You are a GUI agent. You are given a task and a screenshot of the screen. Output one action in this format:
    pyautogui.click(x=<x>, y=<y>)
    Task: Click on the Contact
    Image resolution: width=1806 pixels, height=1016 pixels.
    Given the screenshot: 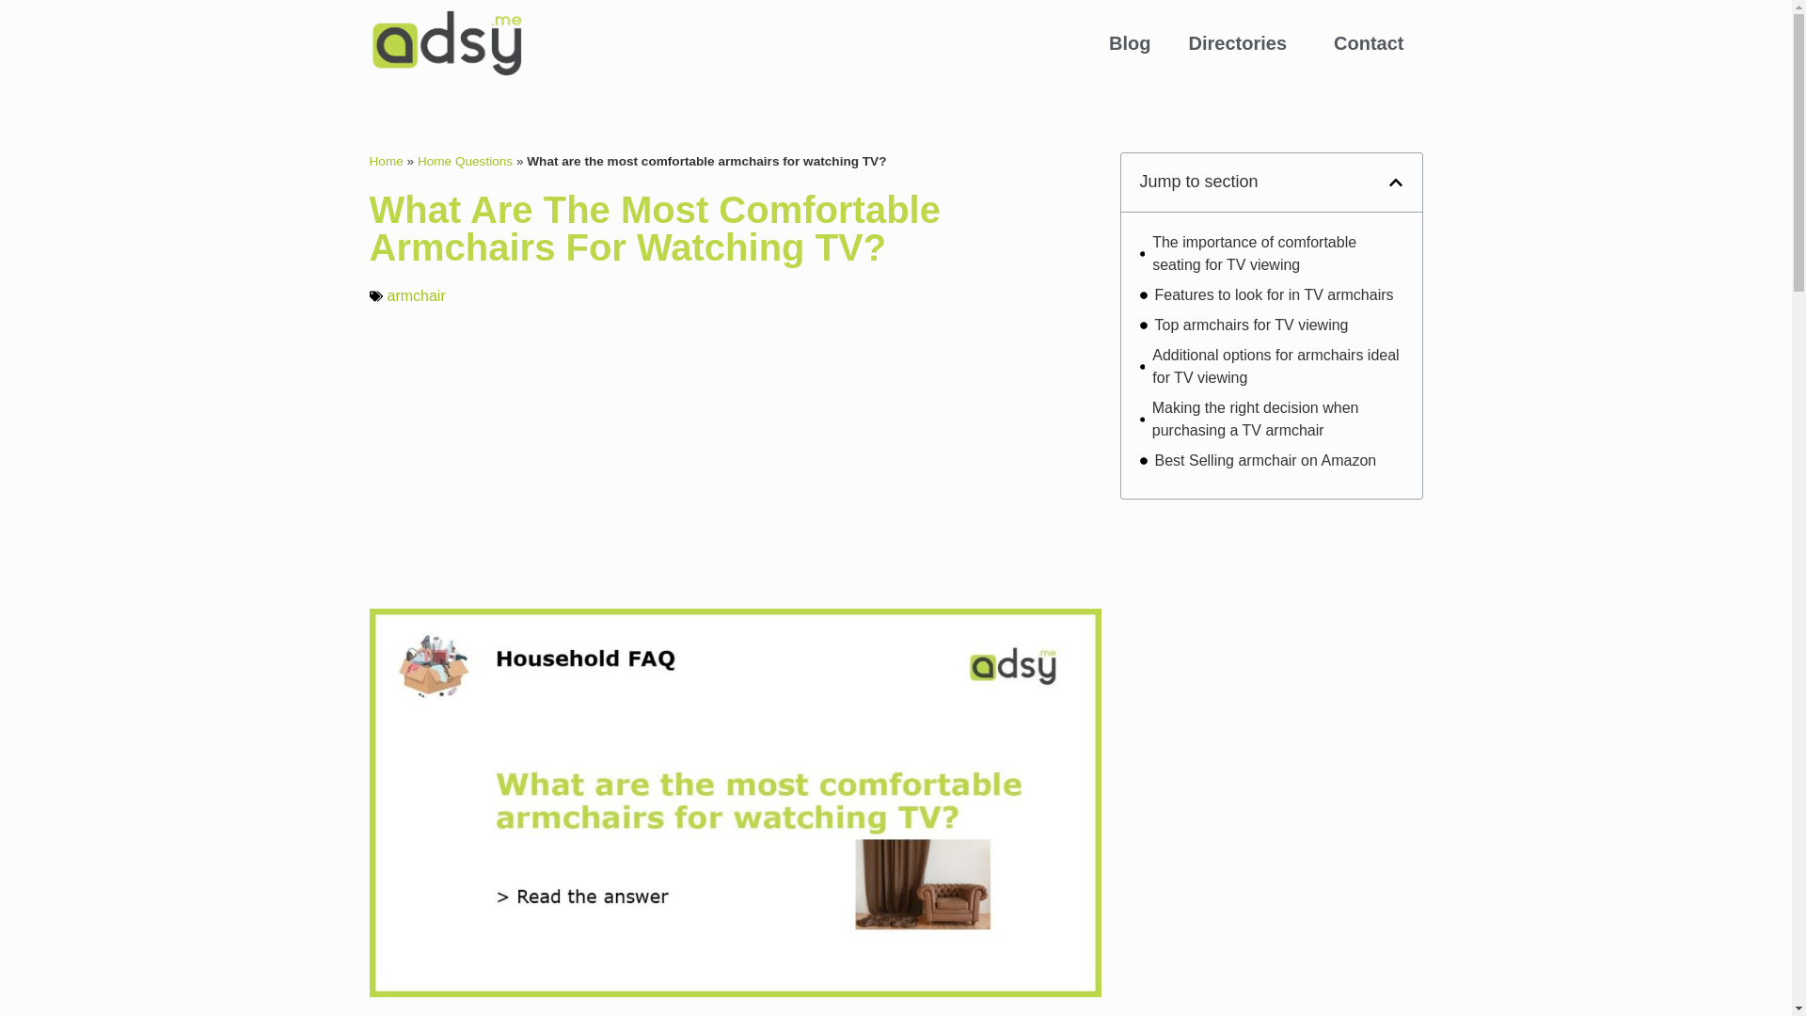 What is the action you would take?
    pyautogui.click(x=1368, y=43)
    